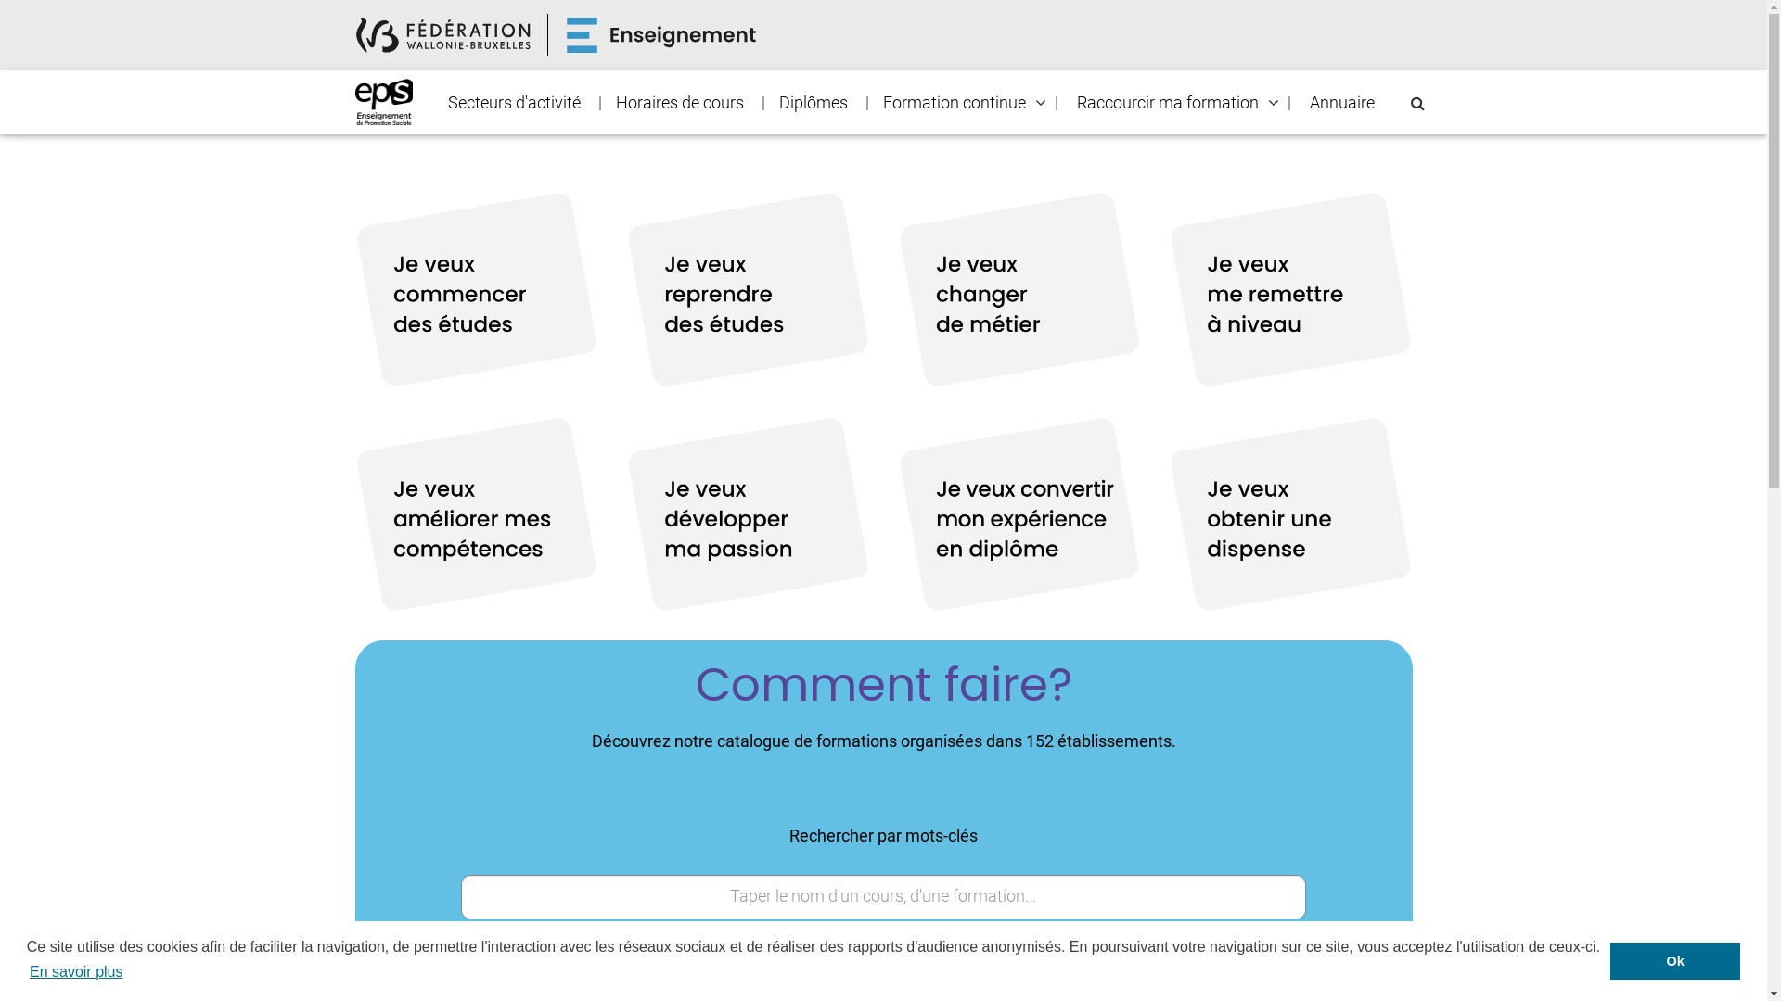  What do you see at coordinates (954, 103) in the screenshot?
I see `Formation continue` at bounding box center [954, 103].